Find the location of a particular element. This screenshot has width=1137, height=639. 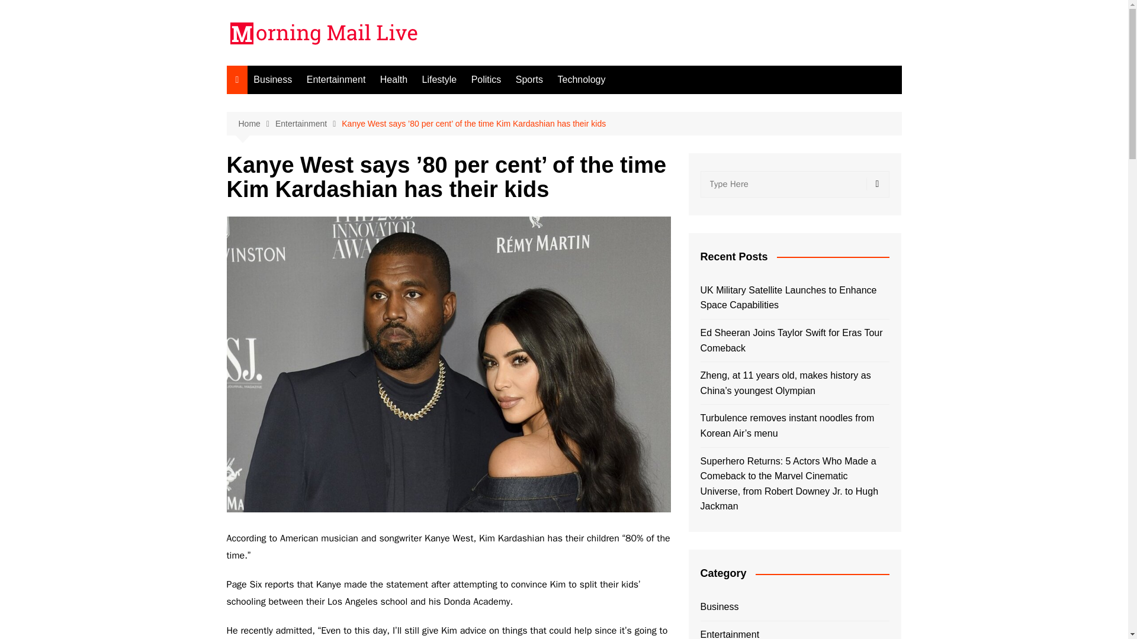

Technology is located at coordinates (582, 79).